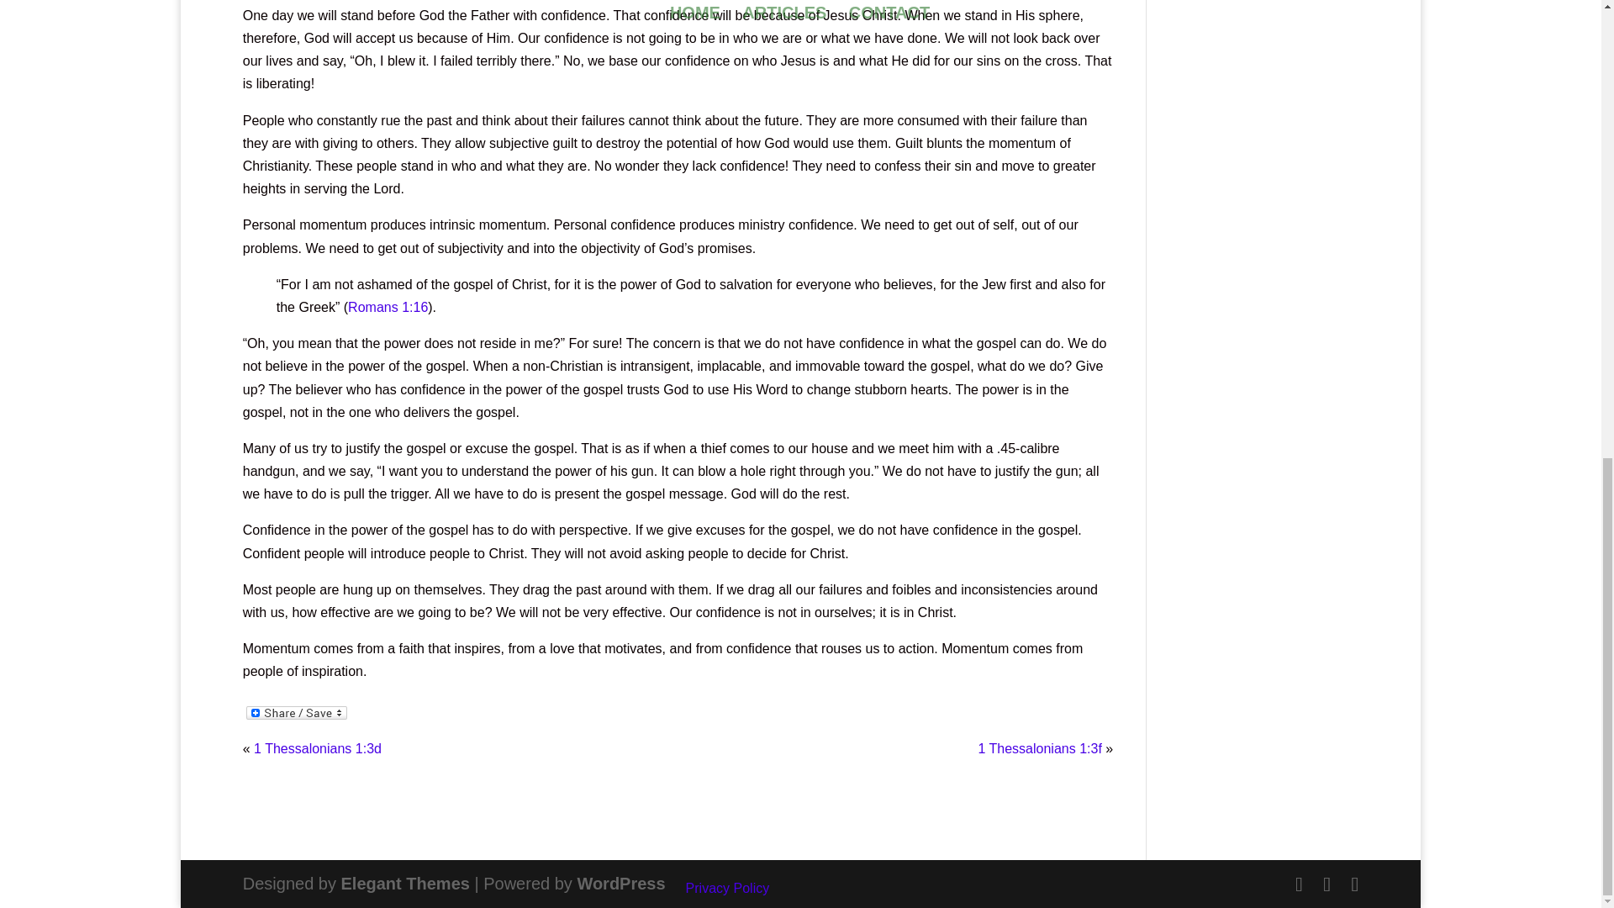 The image size is (1614, 908). What do you see at coordinates (388, 307) in the screenshot?
I see `Romans 1:16` at bounding box center [388, 307].